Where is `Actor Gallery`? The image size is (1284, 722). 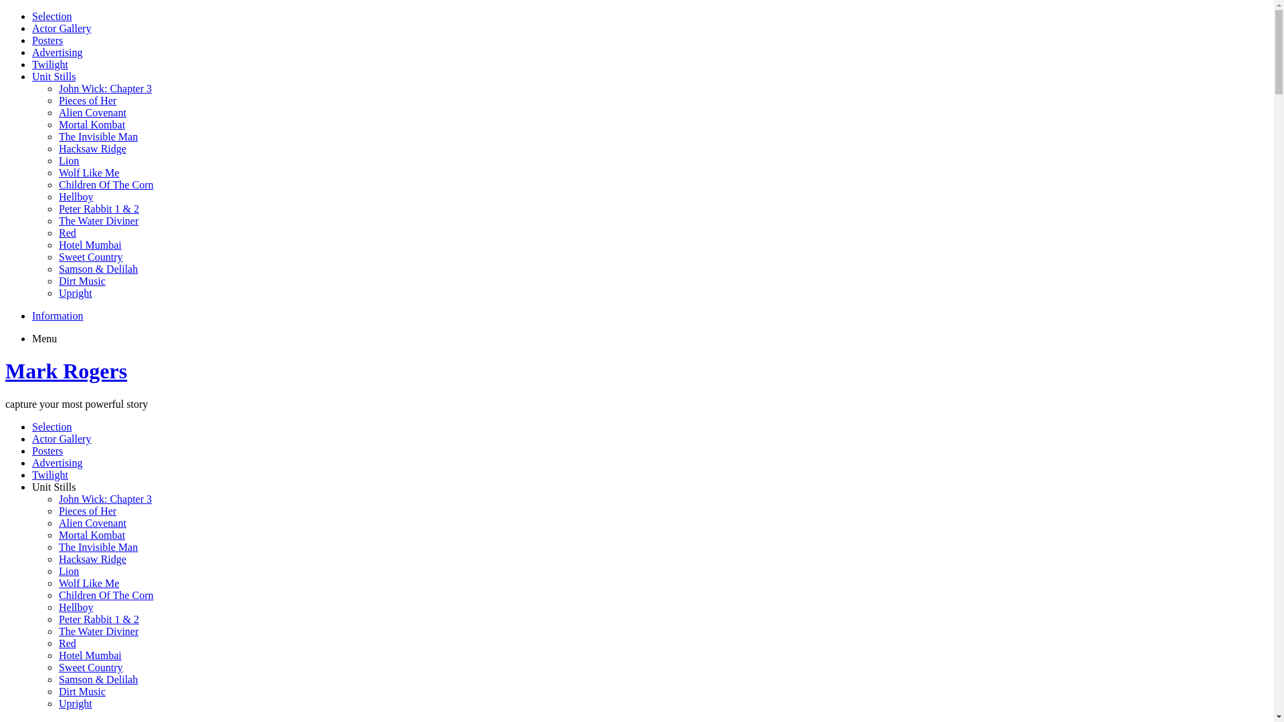 Actor Gallery is located at coordinates (62, 28).